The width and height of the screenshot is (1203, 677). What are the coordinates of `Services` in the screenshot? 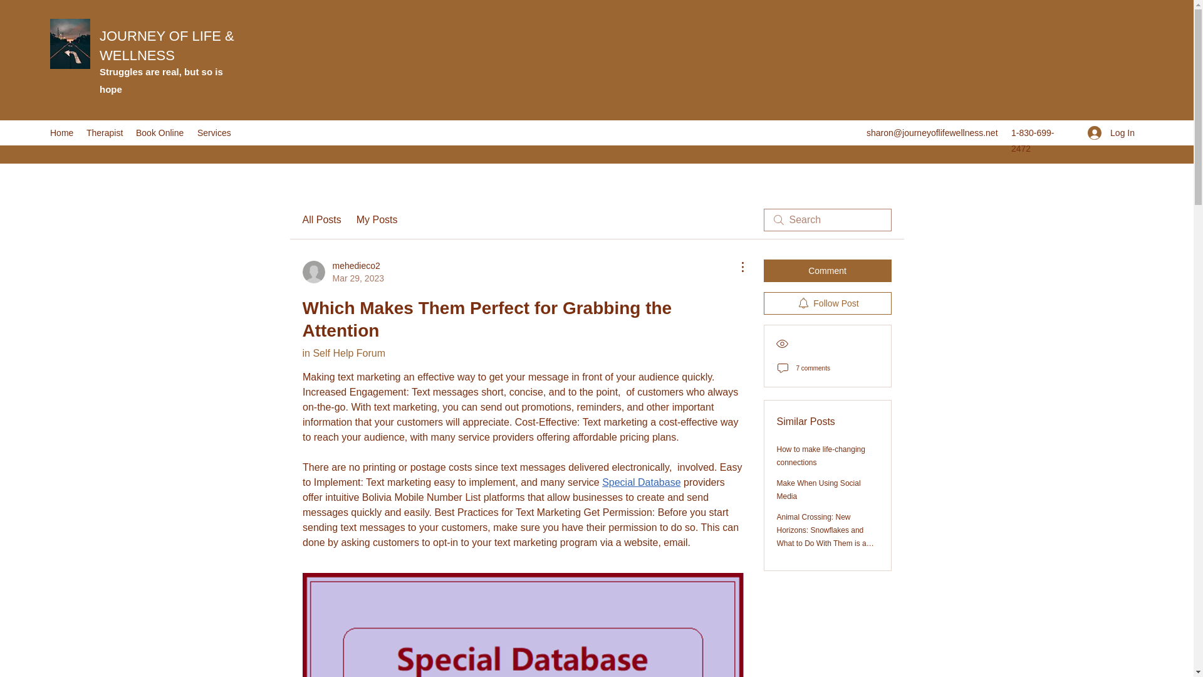 It's located at (321, 219).